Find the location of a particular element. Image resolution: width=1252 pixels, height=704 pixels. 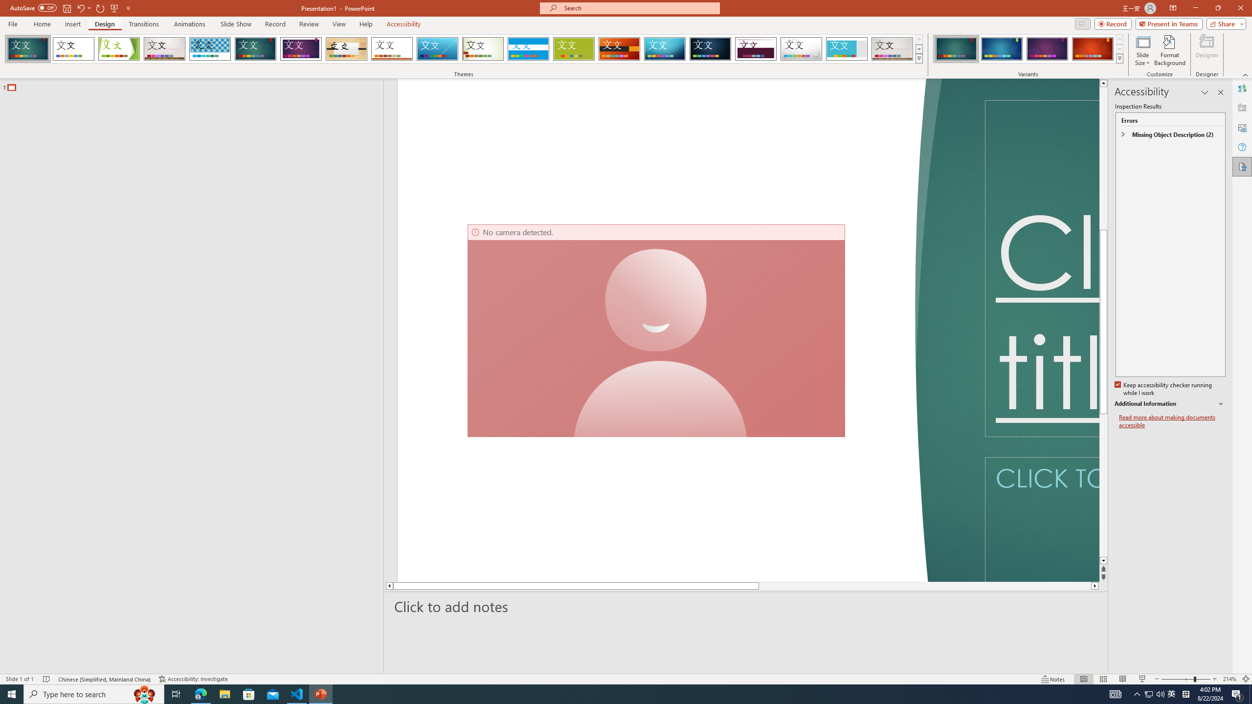

Wisp is located at coordinates (483, 49).